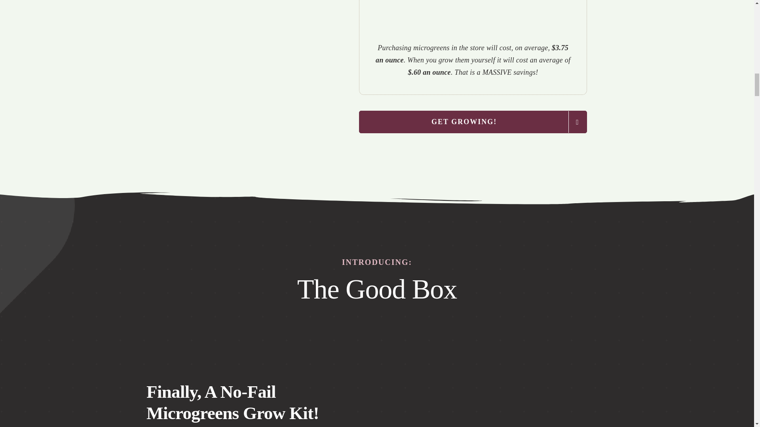 Image resolution: width=760 pixels, height=427 pixels. What do you see at coordinates (245, 10) in the screenshot?
I see `microgreen-graphic-white-background` at bounding box center [245, 10].